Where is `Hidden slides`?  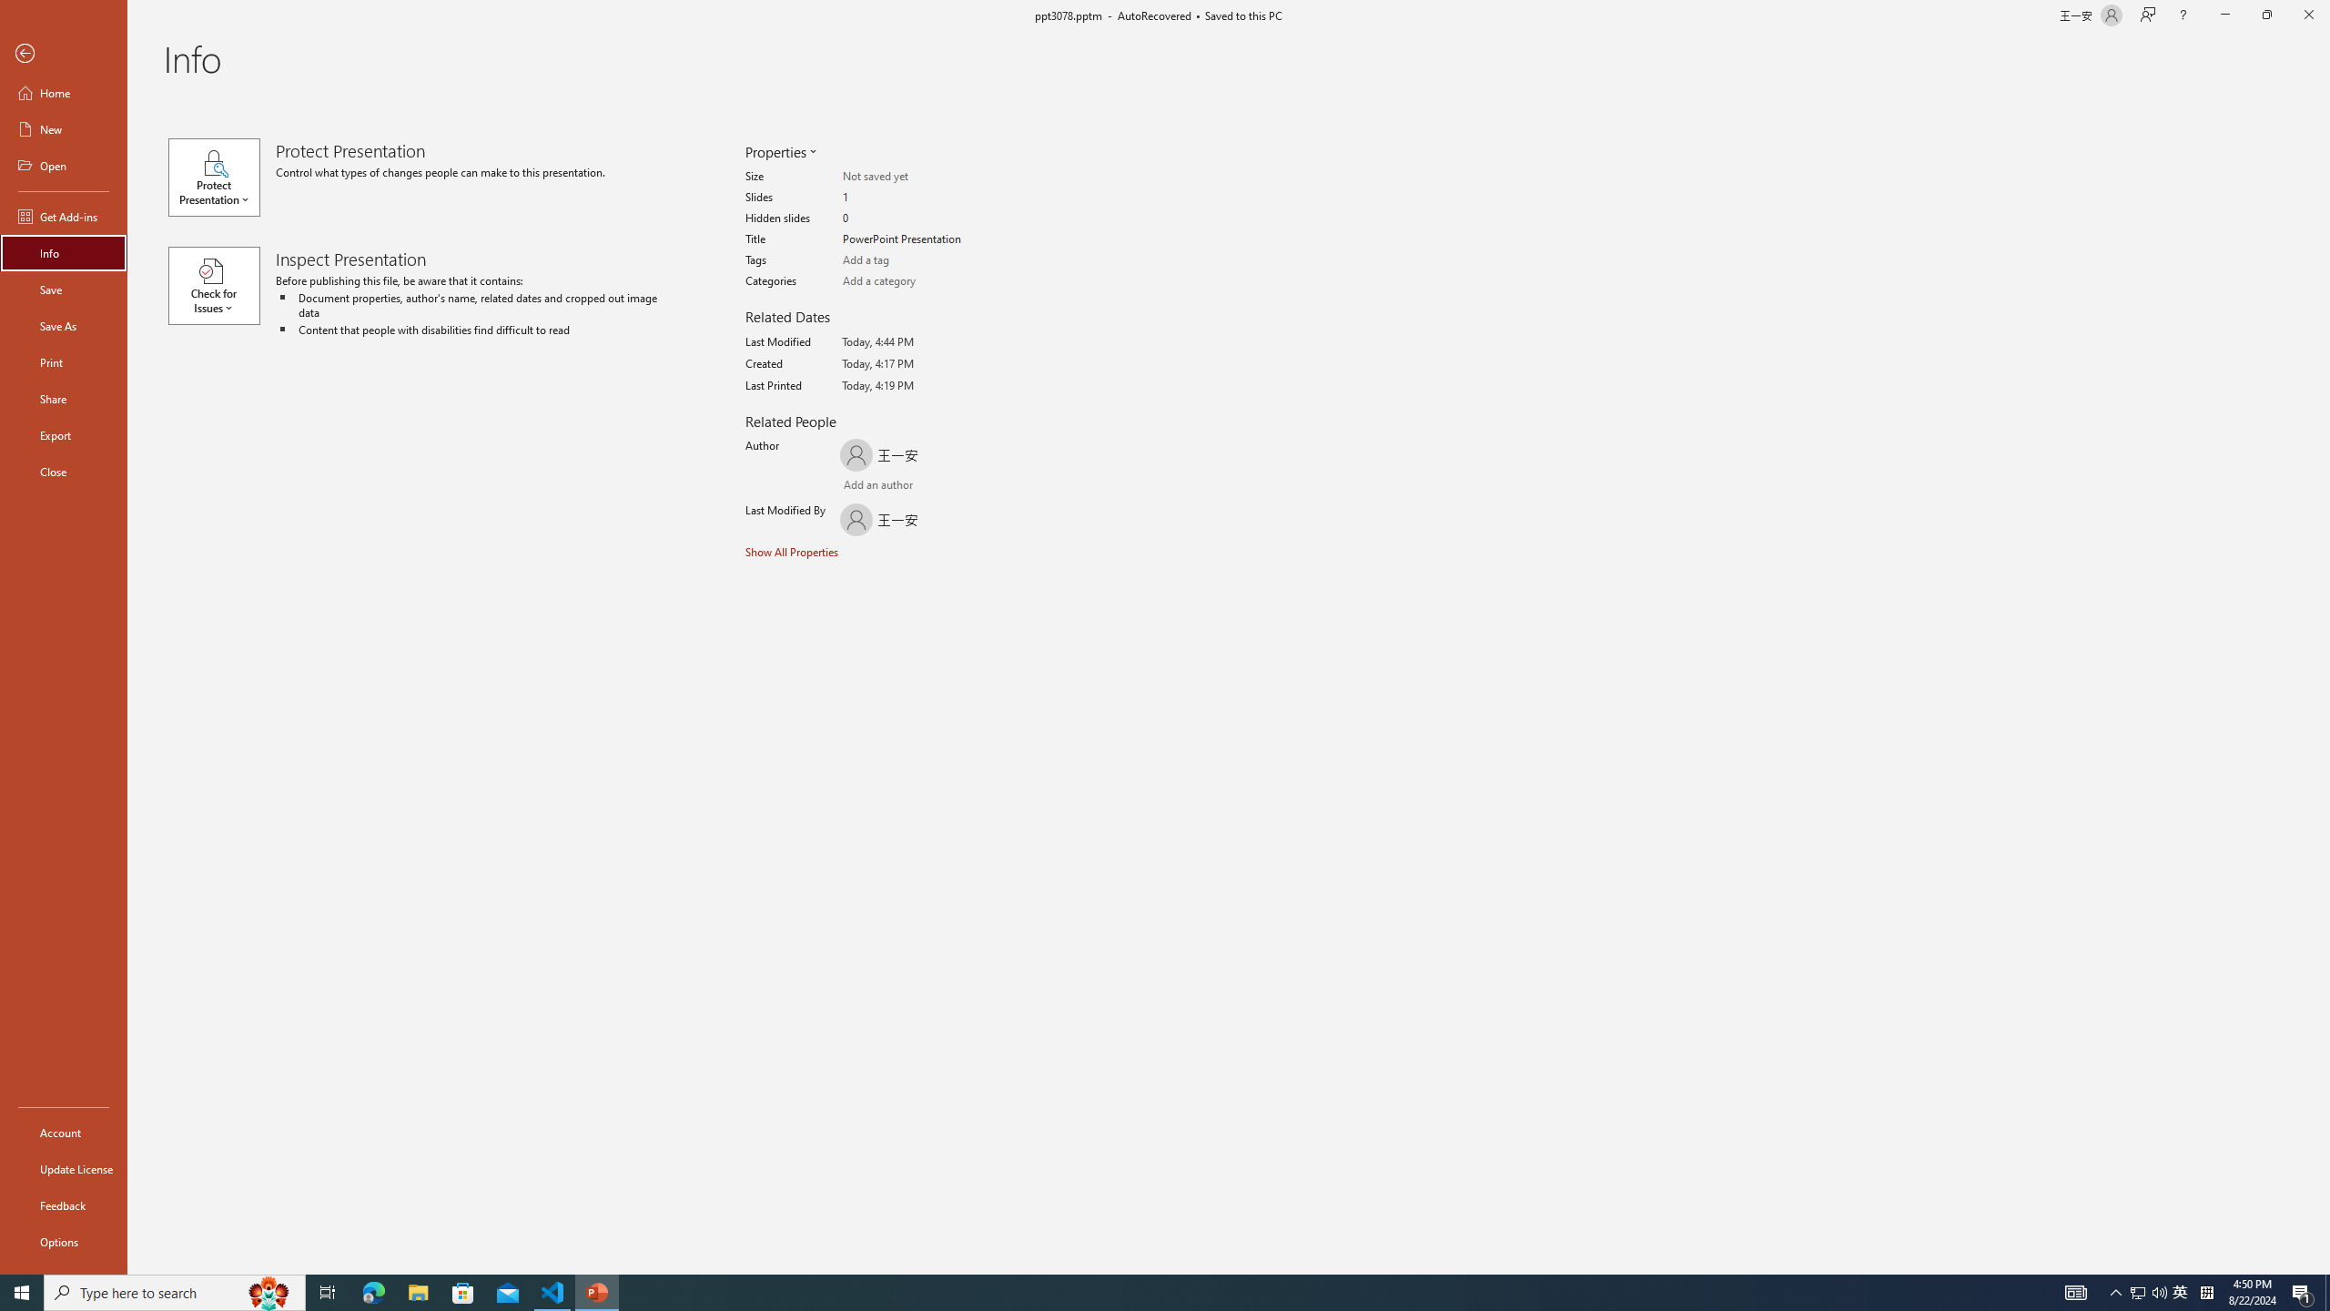
Hidden slides is located at coordinates (914, 218).